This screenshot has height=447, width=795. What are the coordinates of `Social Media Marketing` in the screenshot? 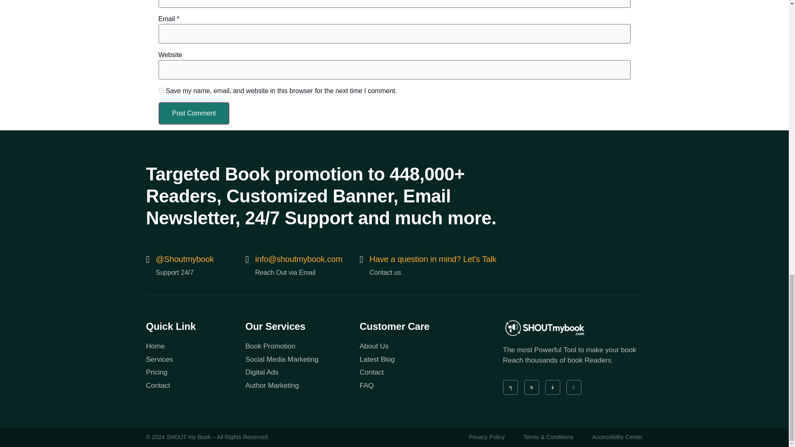 It's located at (302, 360).